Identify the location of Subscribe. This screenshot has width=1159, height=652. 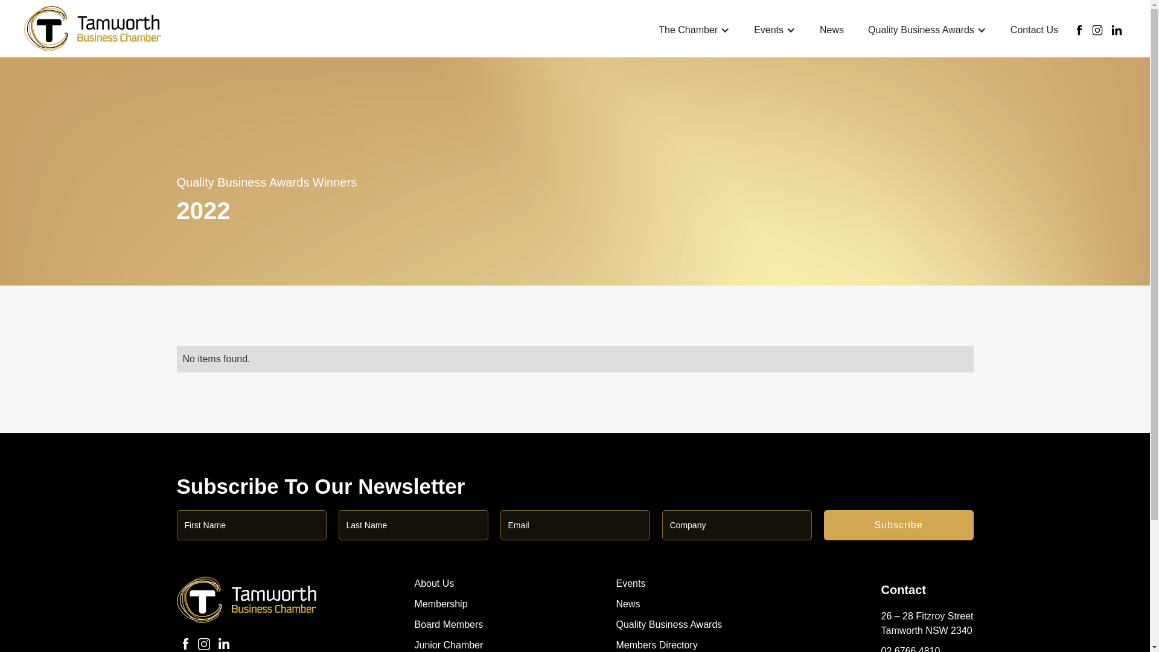
(898, 525).